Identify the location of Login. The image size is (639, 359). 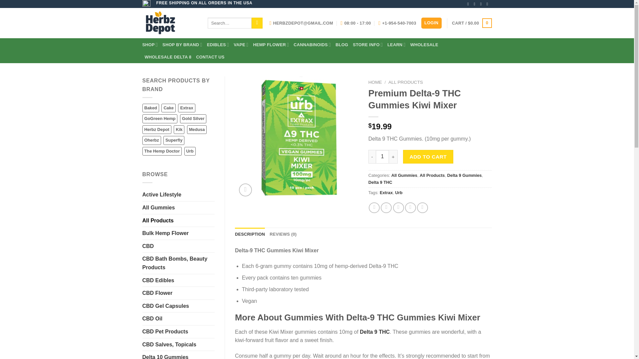
(431, 23).